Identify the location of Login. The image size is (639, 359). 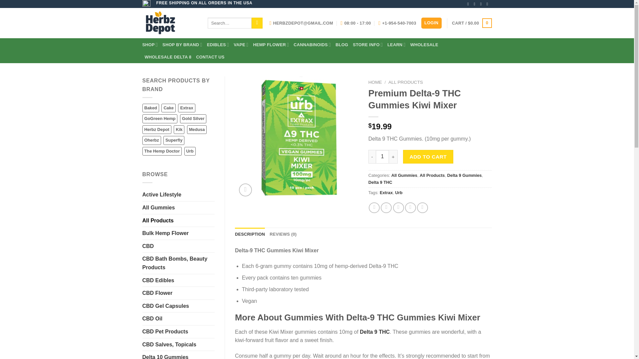
(431, 23).